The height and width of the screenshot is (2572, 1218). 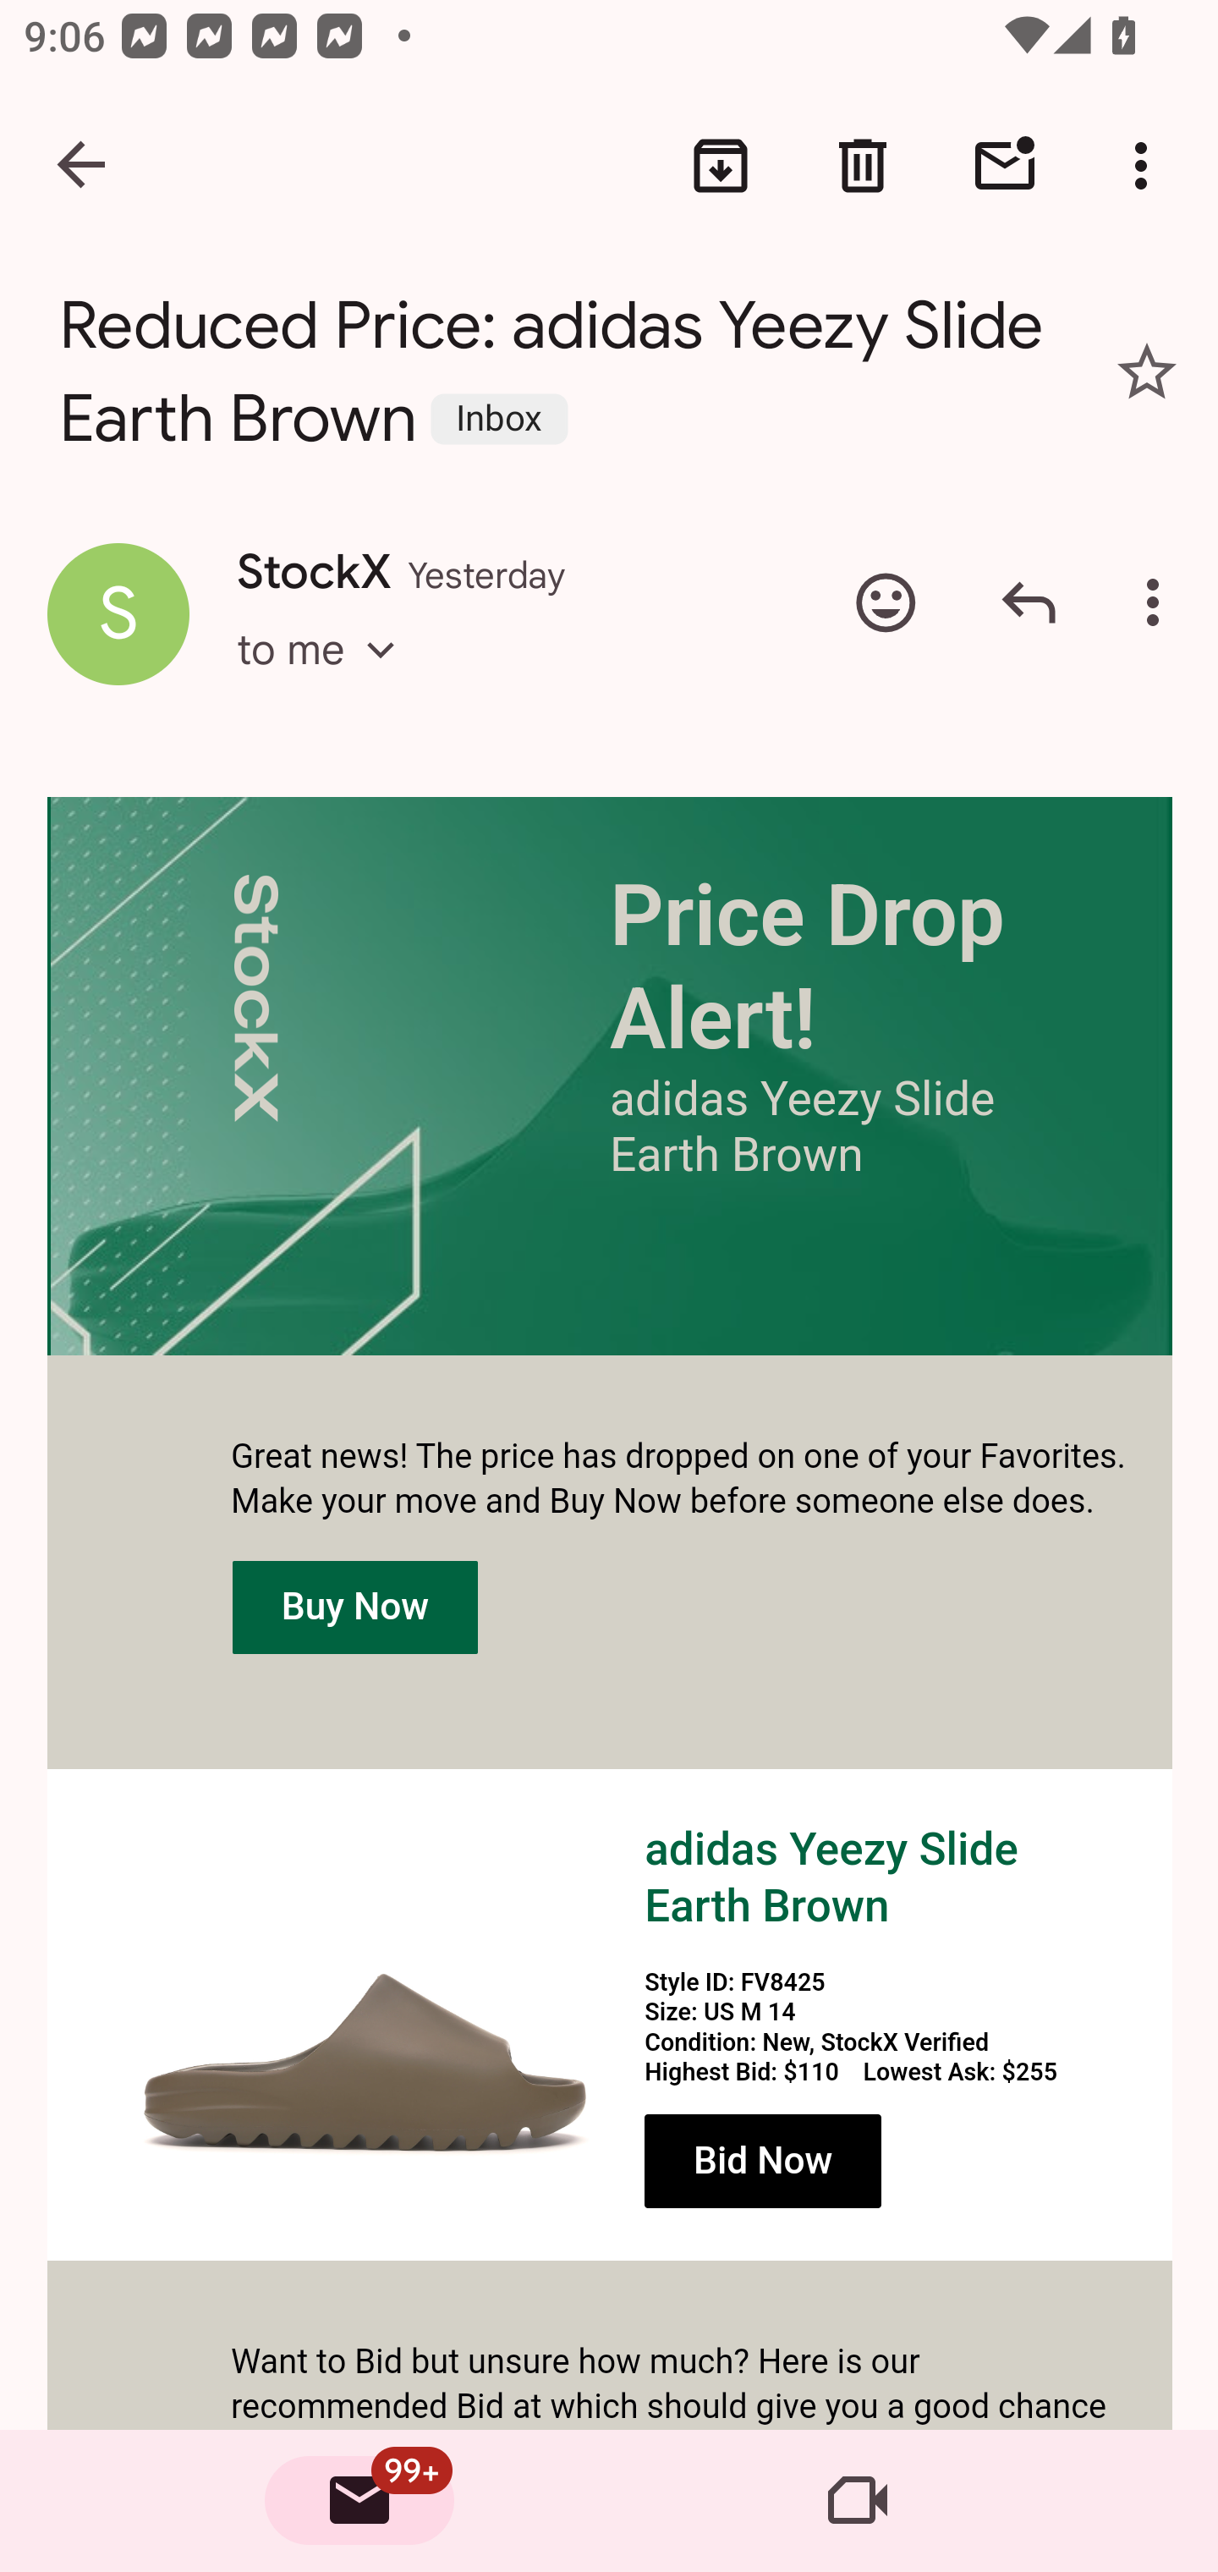 What do you see at coordinates (863, 166) in the screenshot?
I see `Delete` at bounding box center [863, 166].